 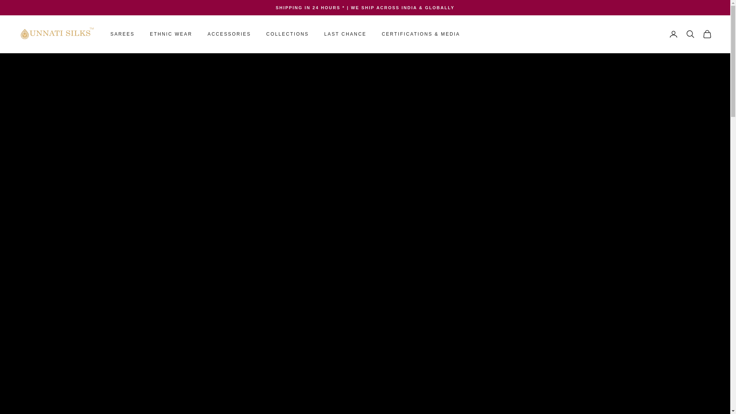 I want to click on Unnatisilks, so click(x=57, y=34).